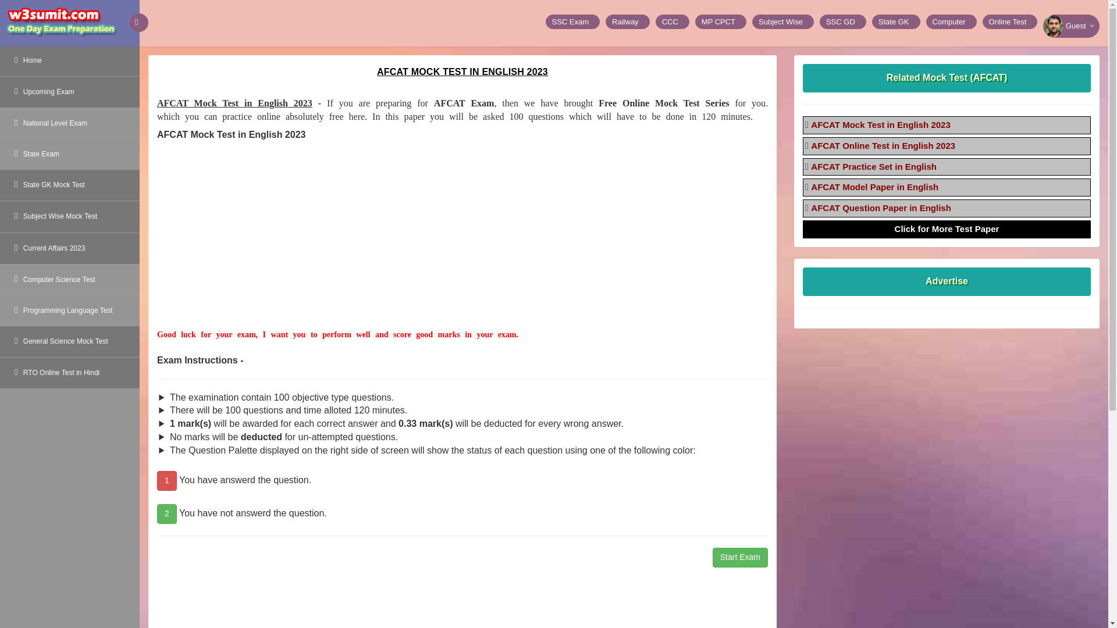  I want to click on Computer, so click(951, 21).